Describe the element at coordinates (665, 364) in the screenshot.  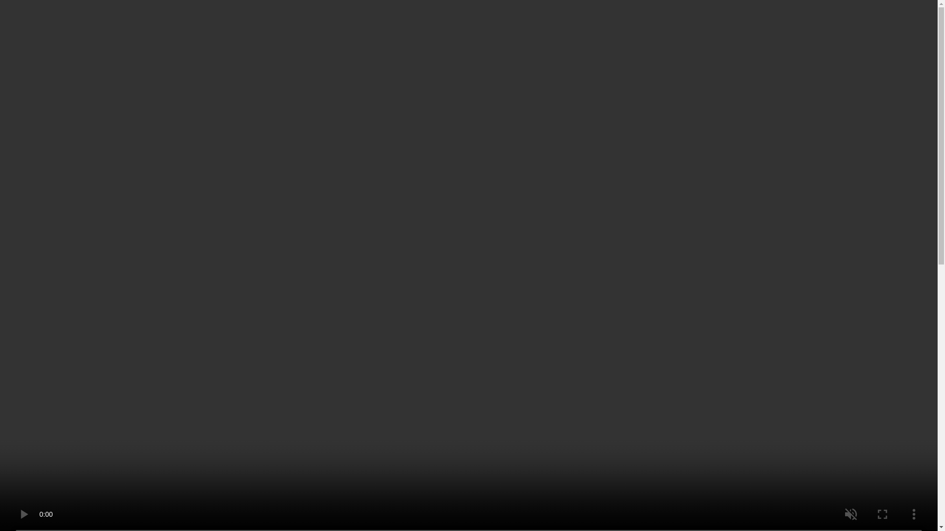
I see `Returns` at that location.